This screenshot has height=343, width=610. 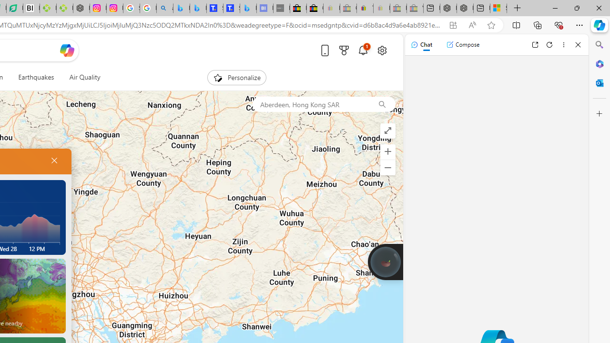 I want to click on Zoom in, so click(x=387, y=151).